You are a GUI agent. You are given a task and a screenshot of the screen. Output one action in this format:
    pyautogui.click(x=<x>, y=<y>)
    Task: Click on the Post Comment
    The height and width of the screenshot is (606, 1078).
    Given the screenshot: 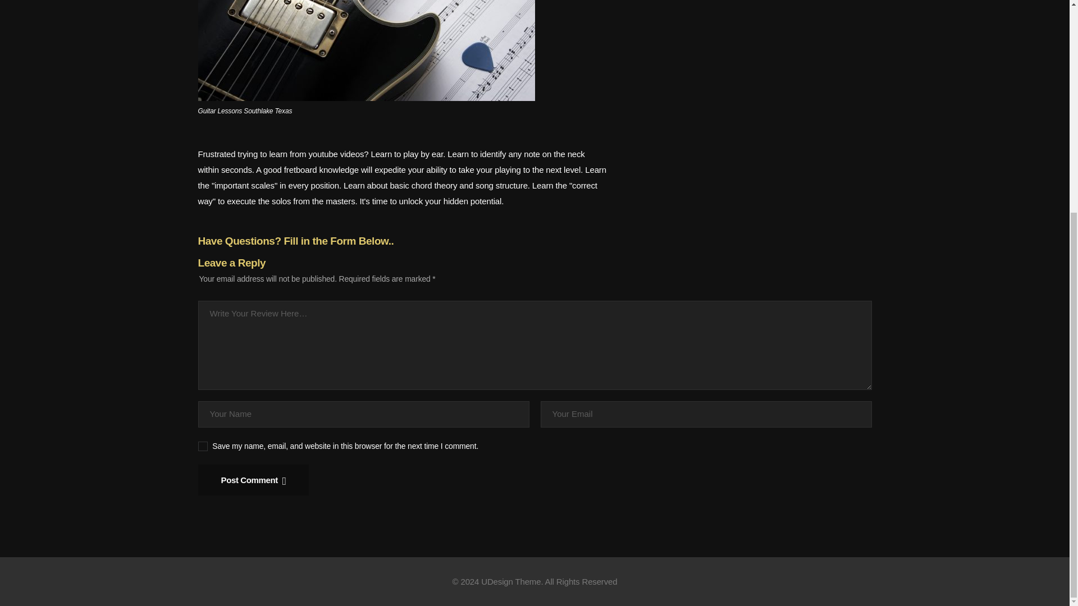 What is the action you would take?
    pyautogui.click(x=253, y=480)
    